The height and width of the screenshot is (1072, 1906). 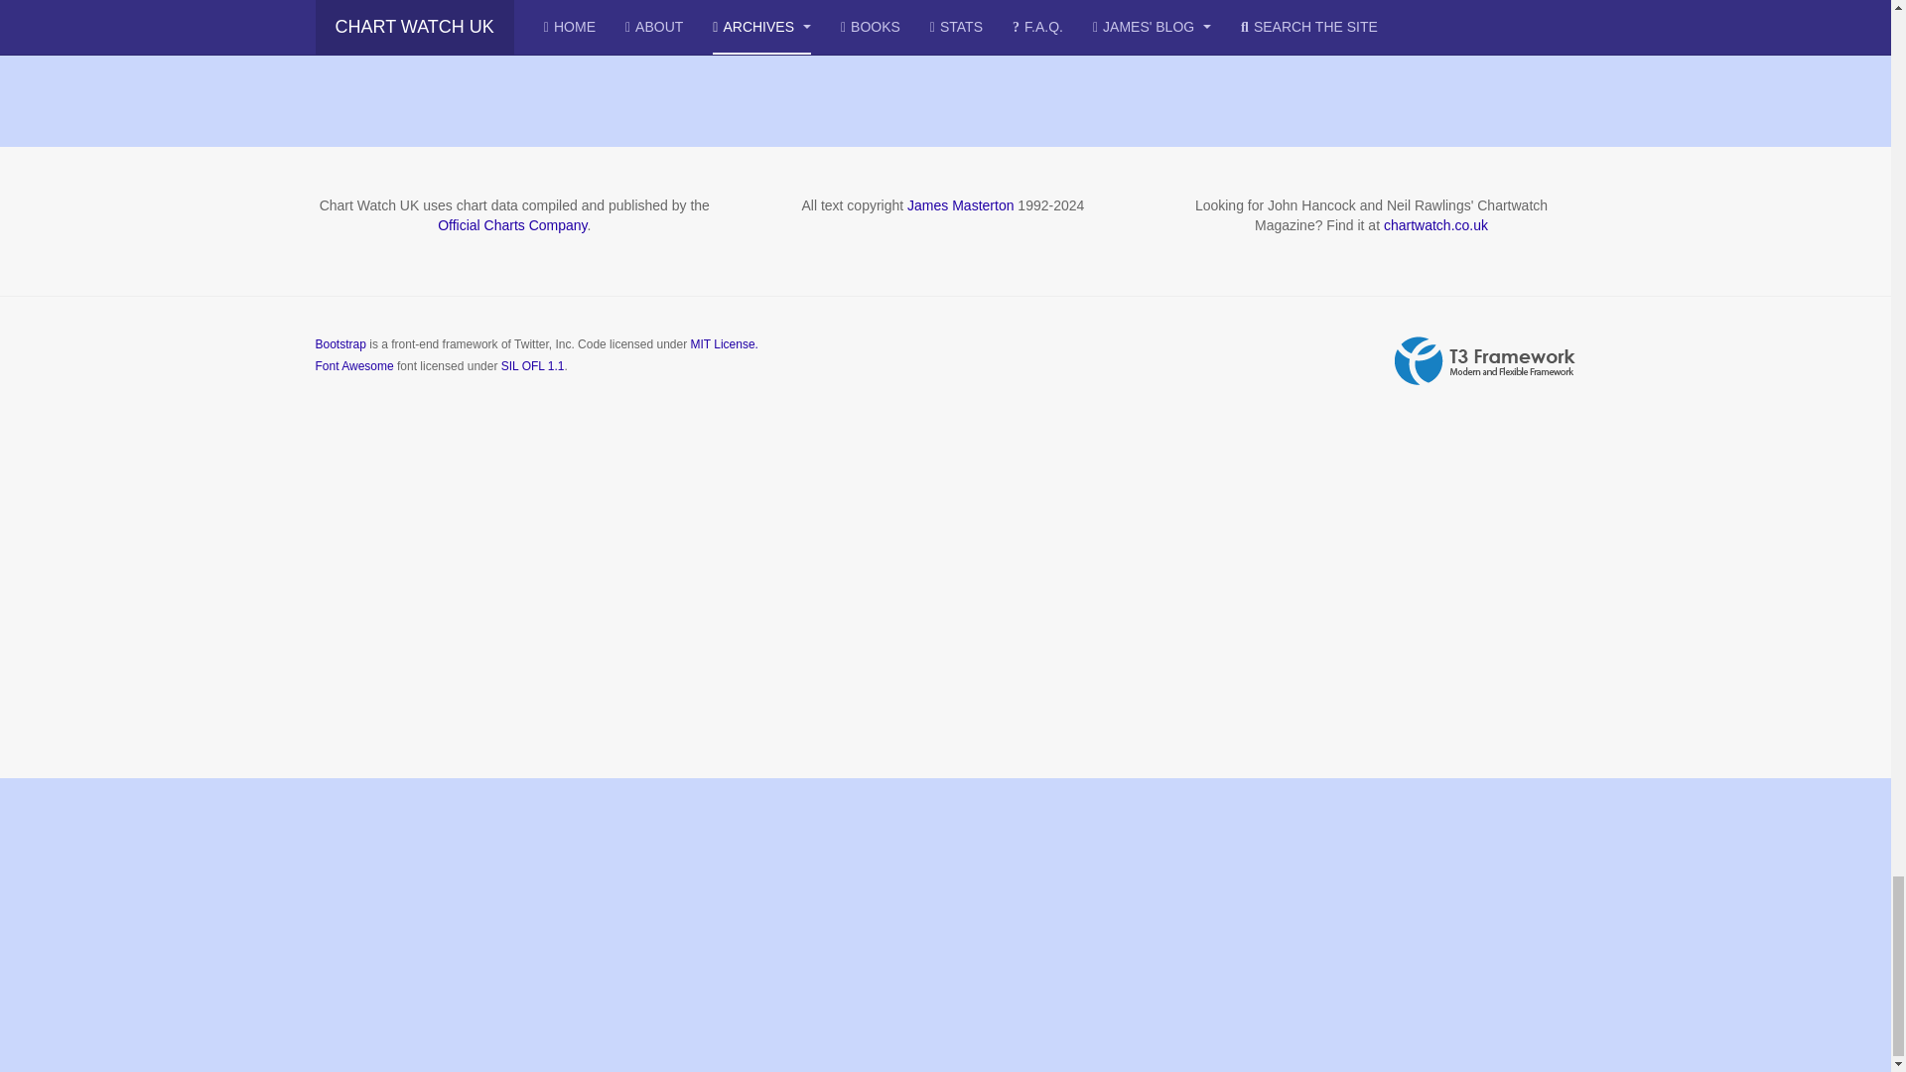 What do you see at coordinates (723, 344) in the screenshot?
I see `MIT License` at bounding box center [723, 344].